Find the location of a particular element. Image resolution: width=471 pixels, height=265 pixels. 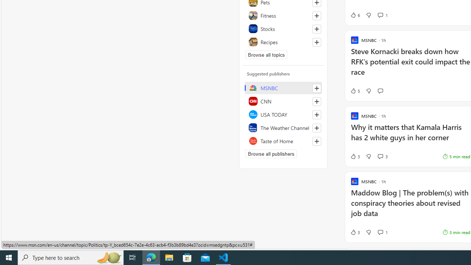

Dislike is located at coordinates (368, 232).